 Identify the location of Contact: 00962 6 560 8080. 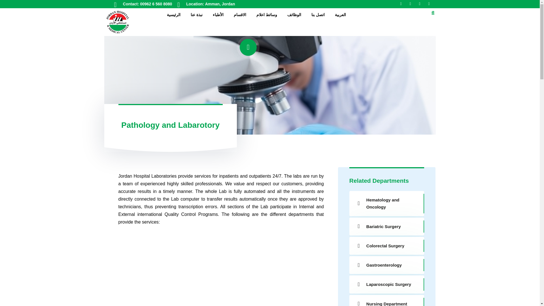
(147, 4).